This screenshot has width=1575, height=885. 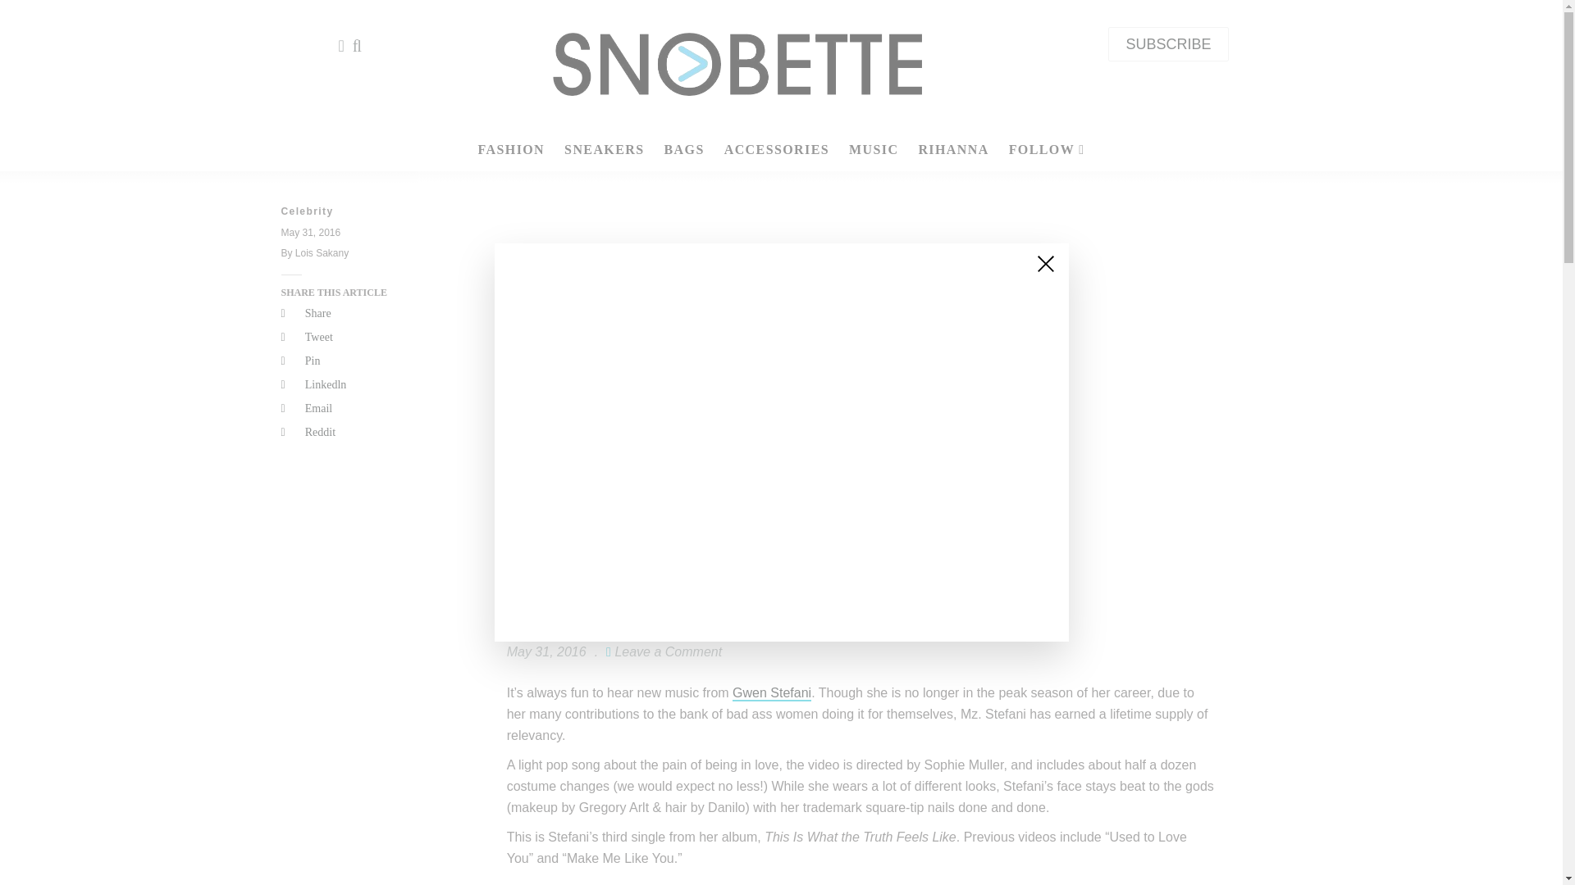 What do you see at coordinates (1047, 149) in the screenshot?
I see `FOLLOW` at bounding box center [1047, 149].